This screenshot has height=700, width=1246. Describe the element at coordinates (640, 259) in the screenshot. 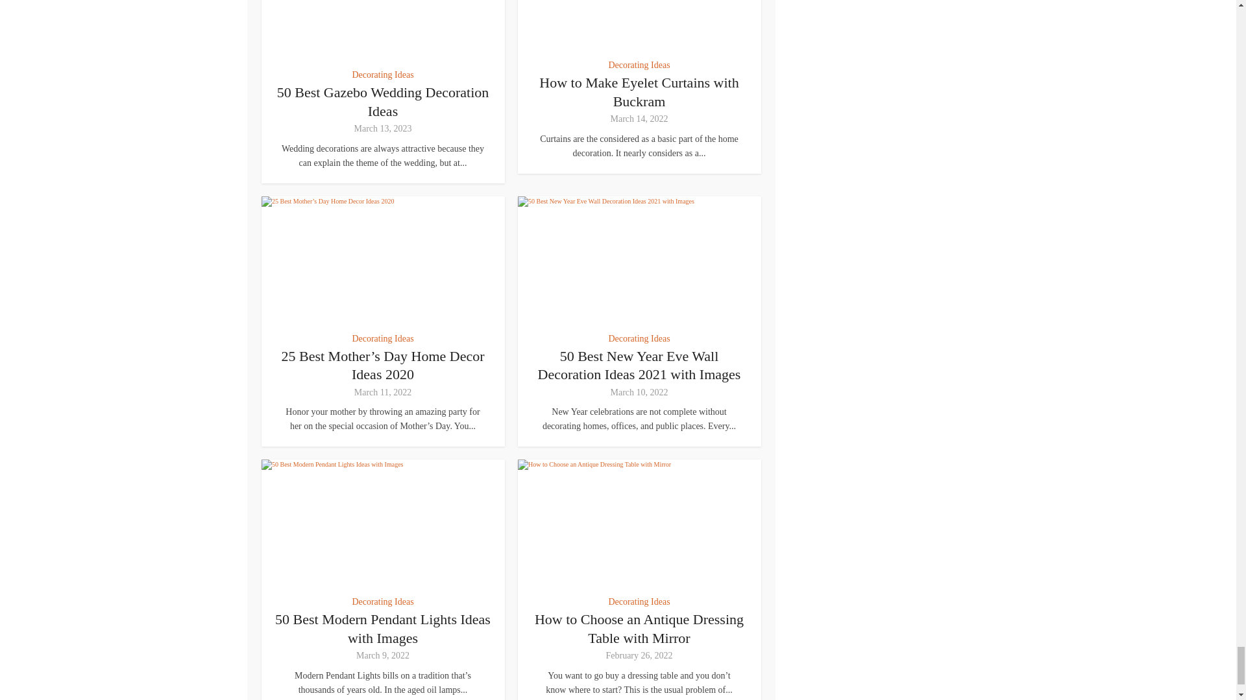

I see `50 Best New Year Eve Wall Decoration Ideas 2021 with Images` at that location.